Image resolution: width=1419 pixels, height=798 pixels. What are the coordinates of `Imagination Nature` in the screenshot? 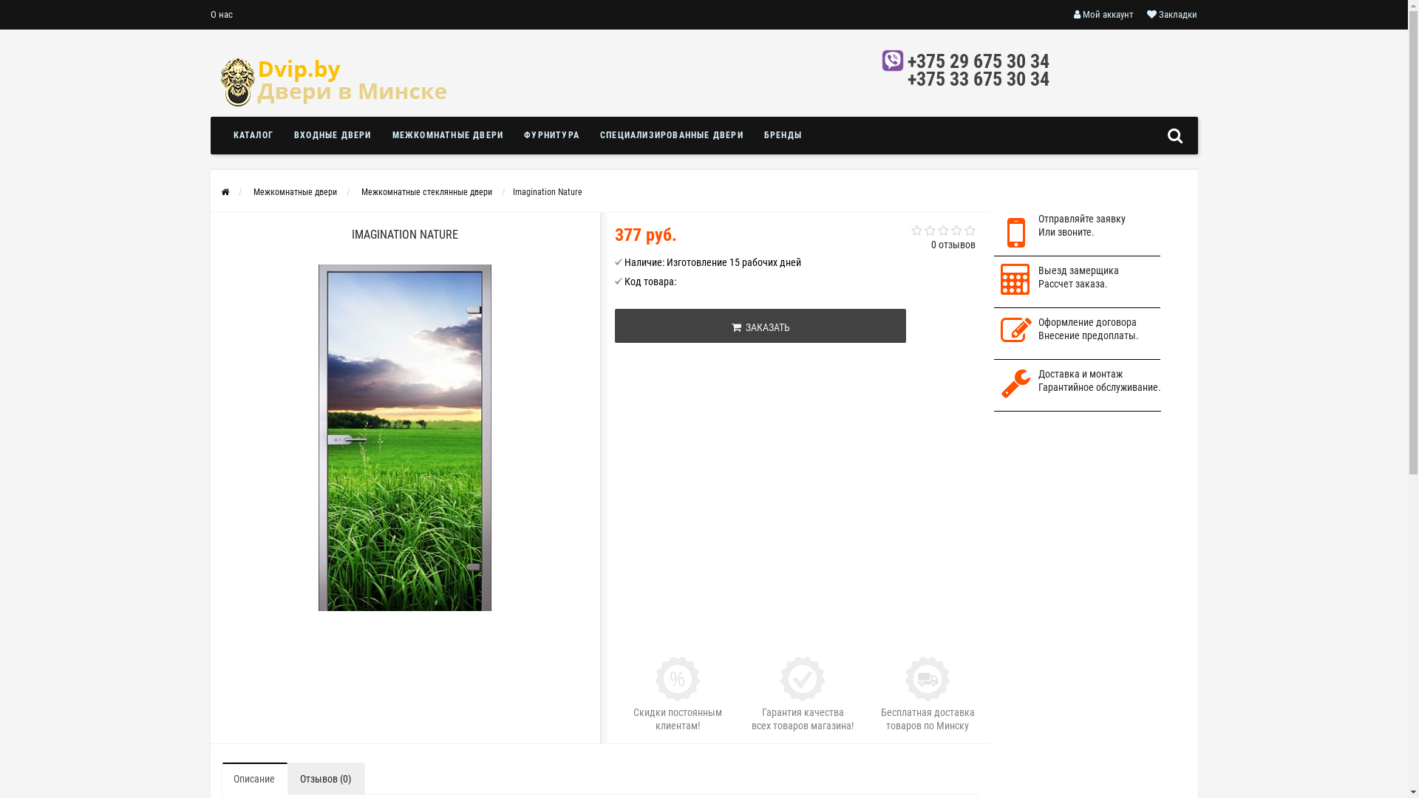 It's located at (406, 438).